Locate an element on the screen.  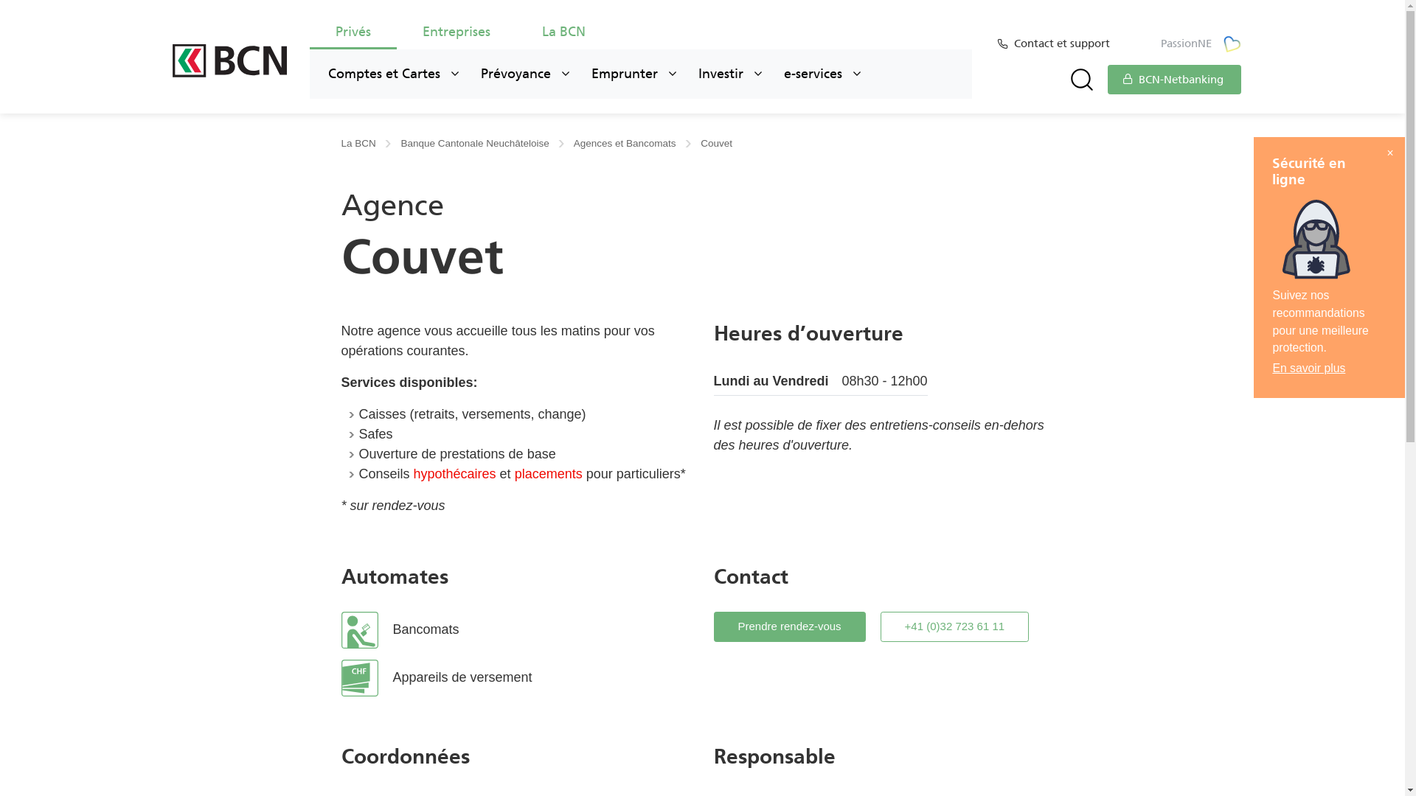
BCN-Netbanking is located at coordinates (1174, 80).